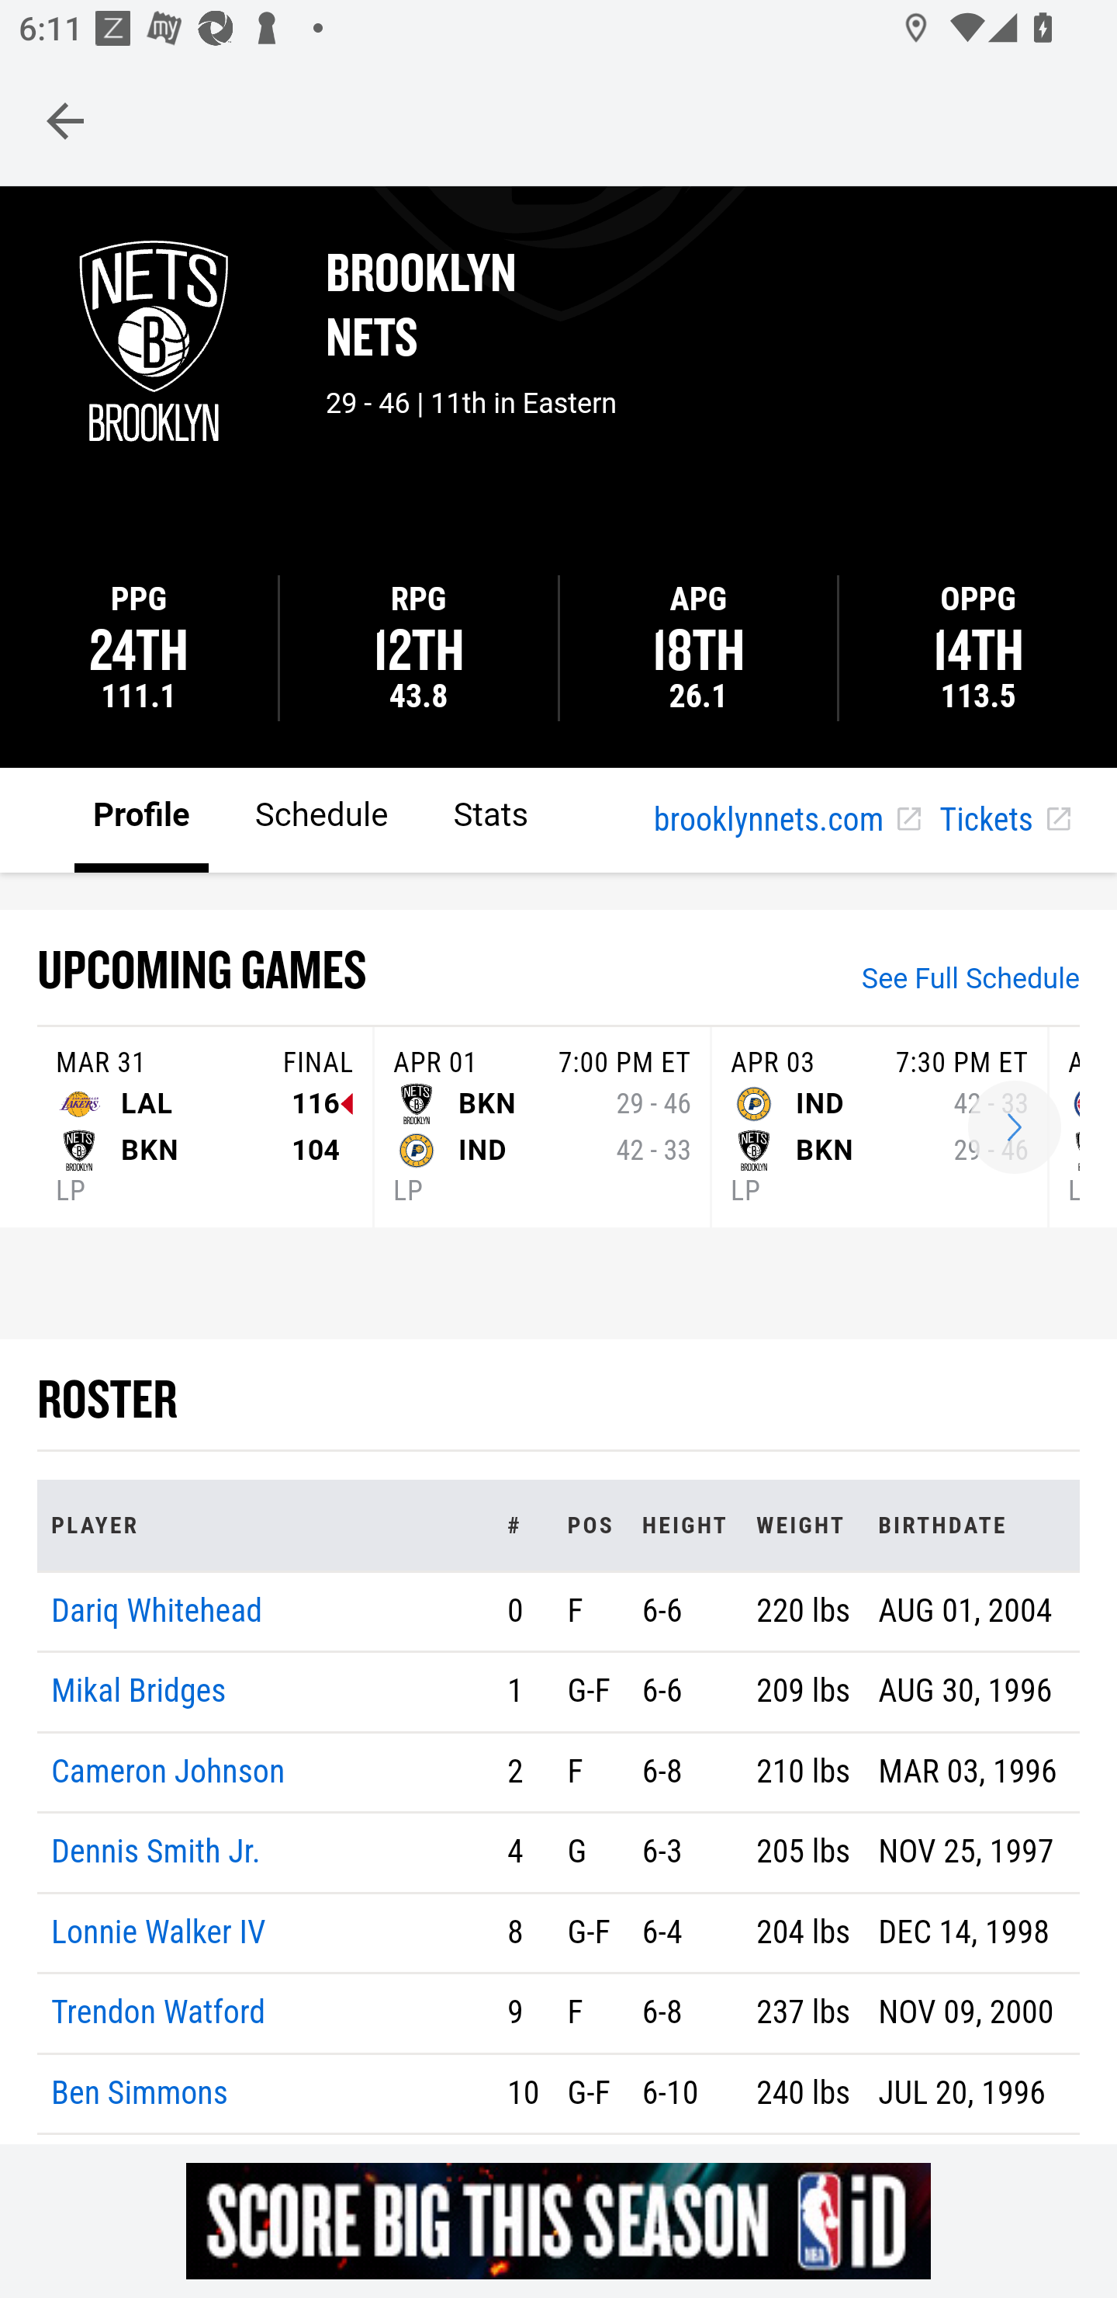 The image size is (1117, 2298). What do you see at coordinates (970, 981) in the screenshot?
I see `See Full Schedule` at bounding box center [970, 981].